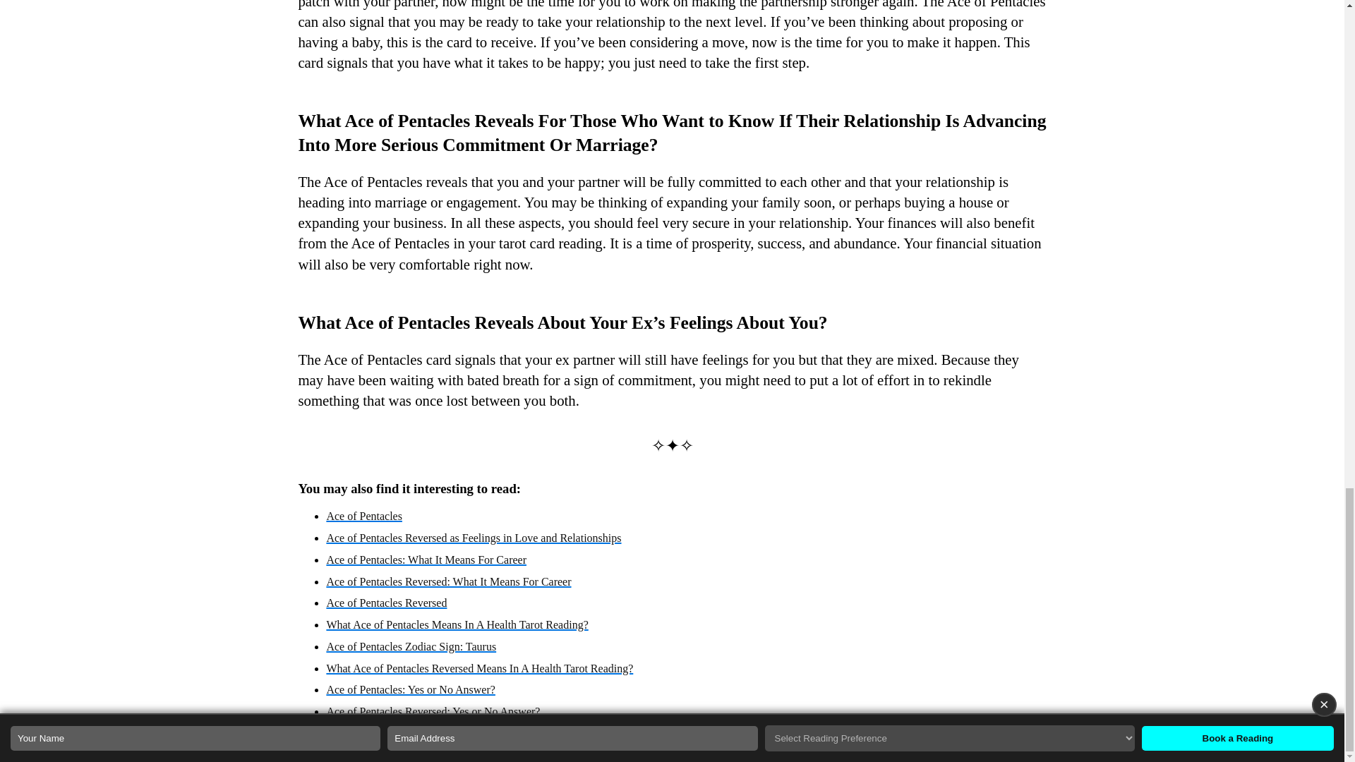 The width and height of the screenshot is (1355, 762). Describe the element at coordinates (426, 560) in the screenshot. I see `Ace of Pentacles: What It Means For Career` at that location.